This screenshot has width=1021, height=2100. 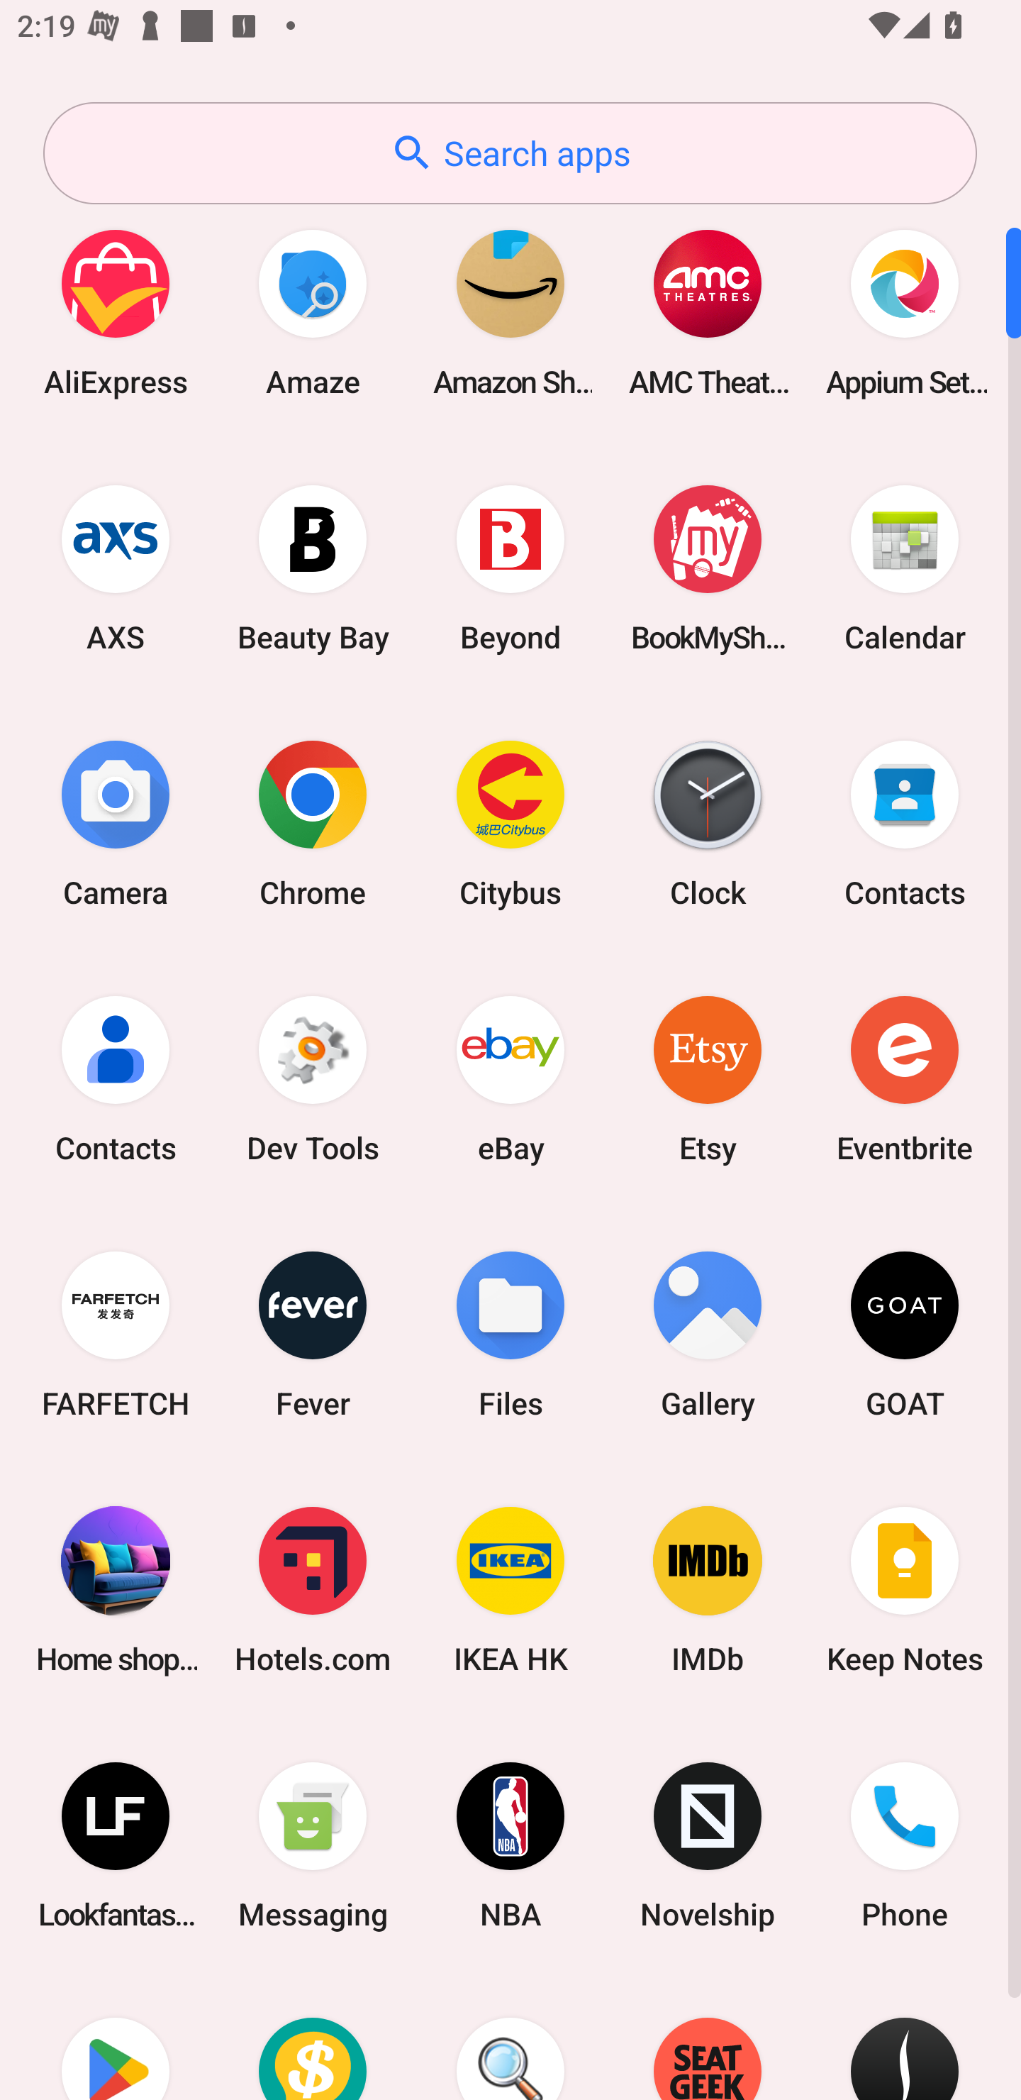 What do you see at coordinates (708, 1078) in the screenshot?
I see `Etsy` at bounding box center [708, 1078].